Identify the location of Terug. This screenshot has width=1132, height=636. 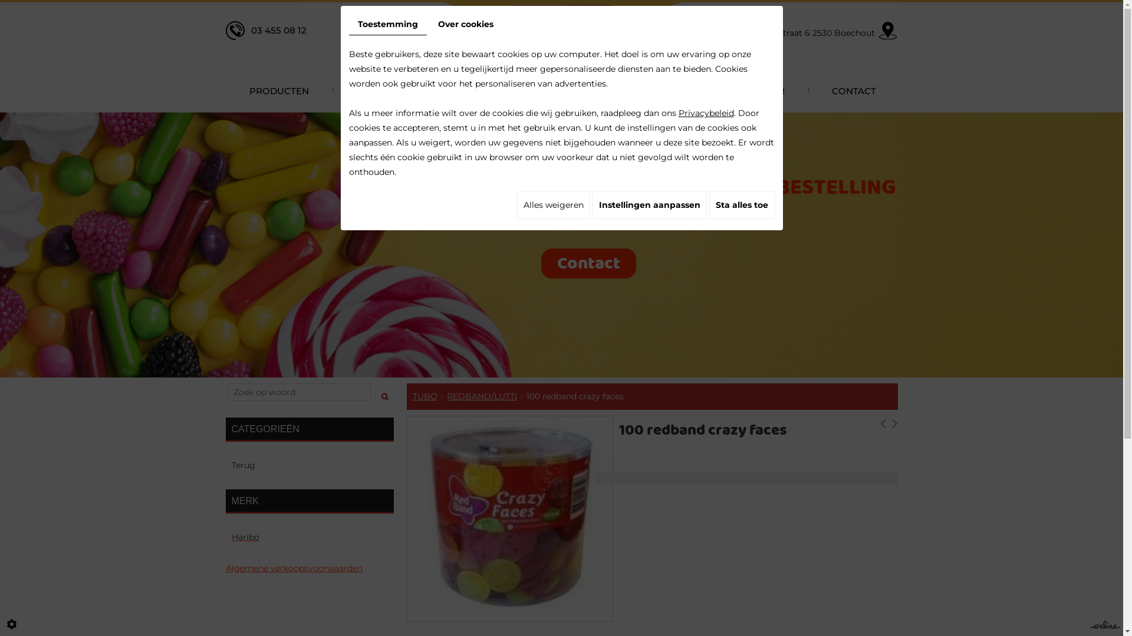
(309, 465).